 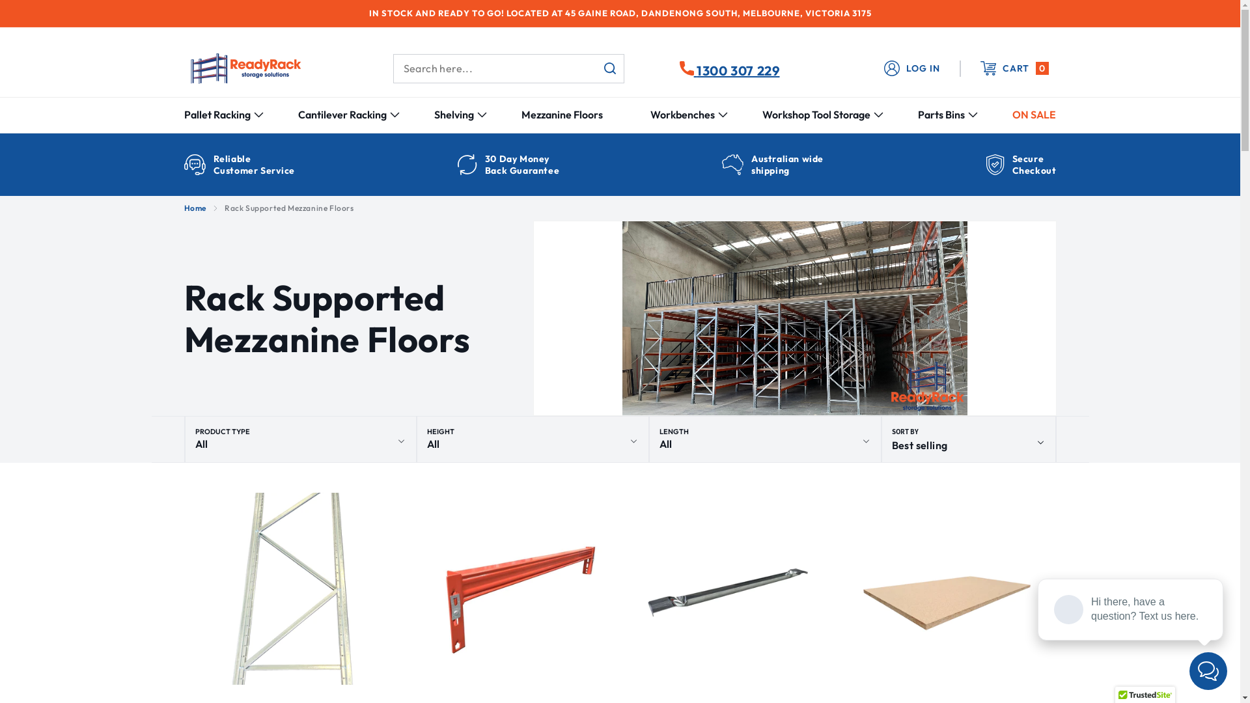 I want to click on Parts Bins, so click(x=941, y=115).